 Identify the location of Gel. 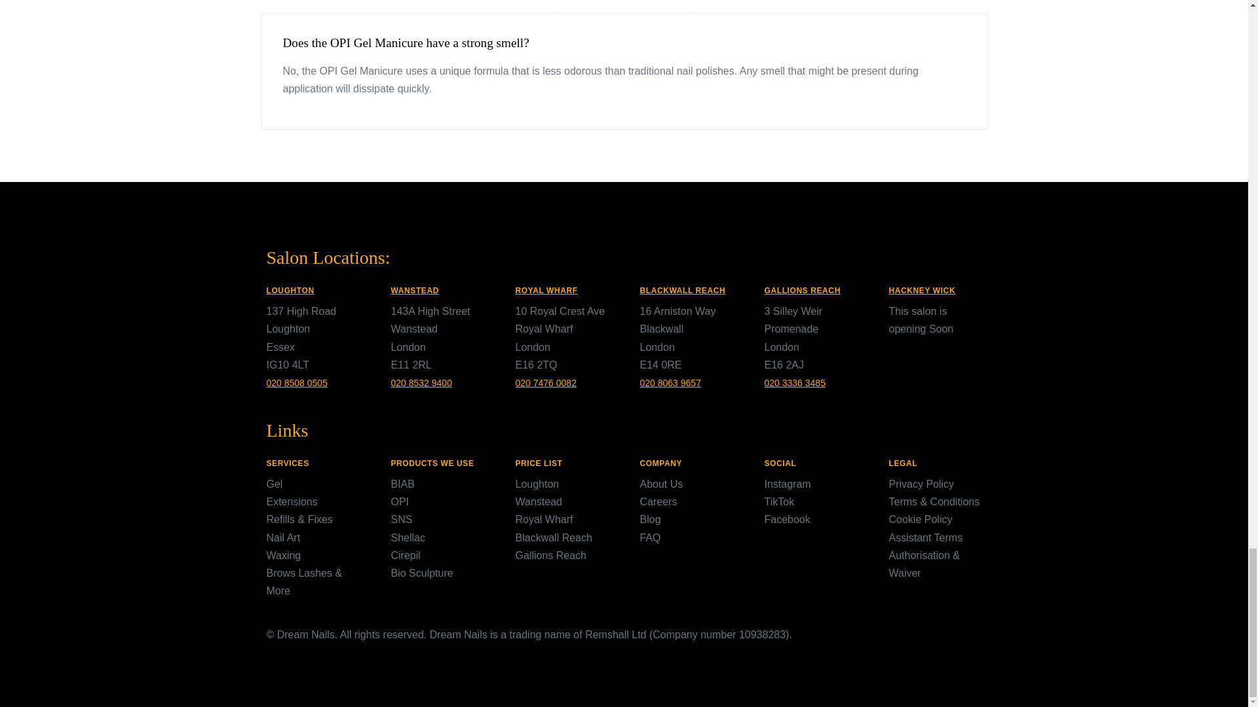
(274, 484).